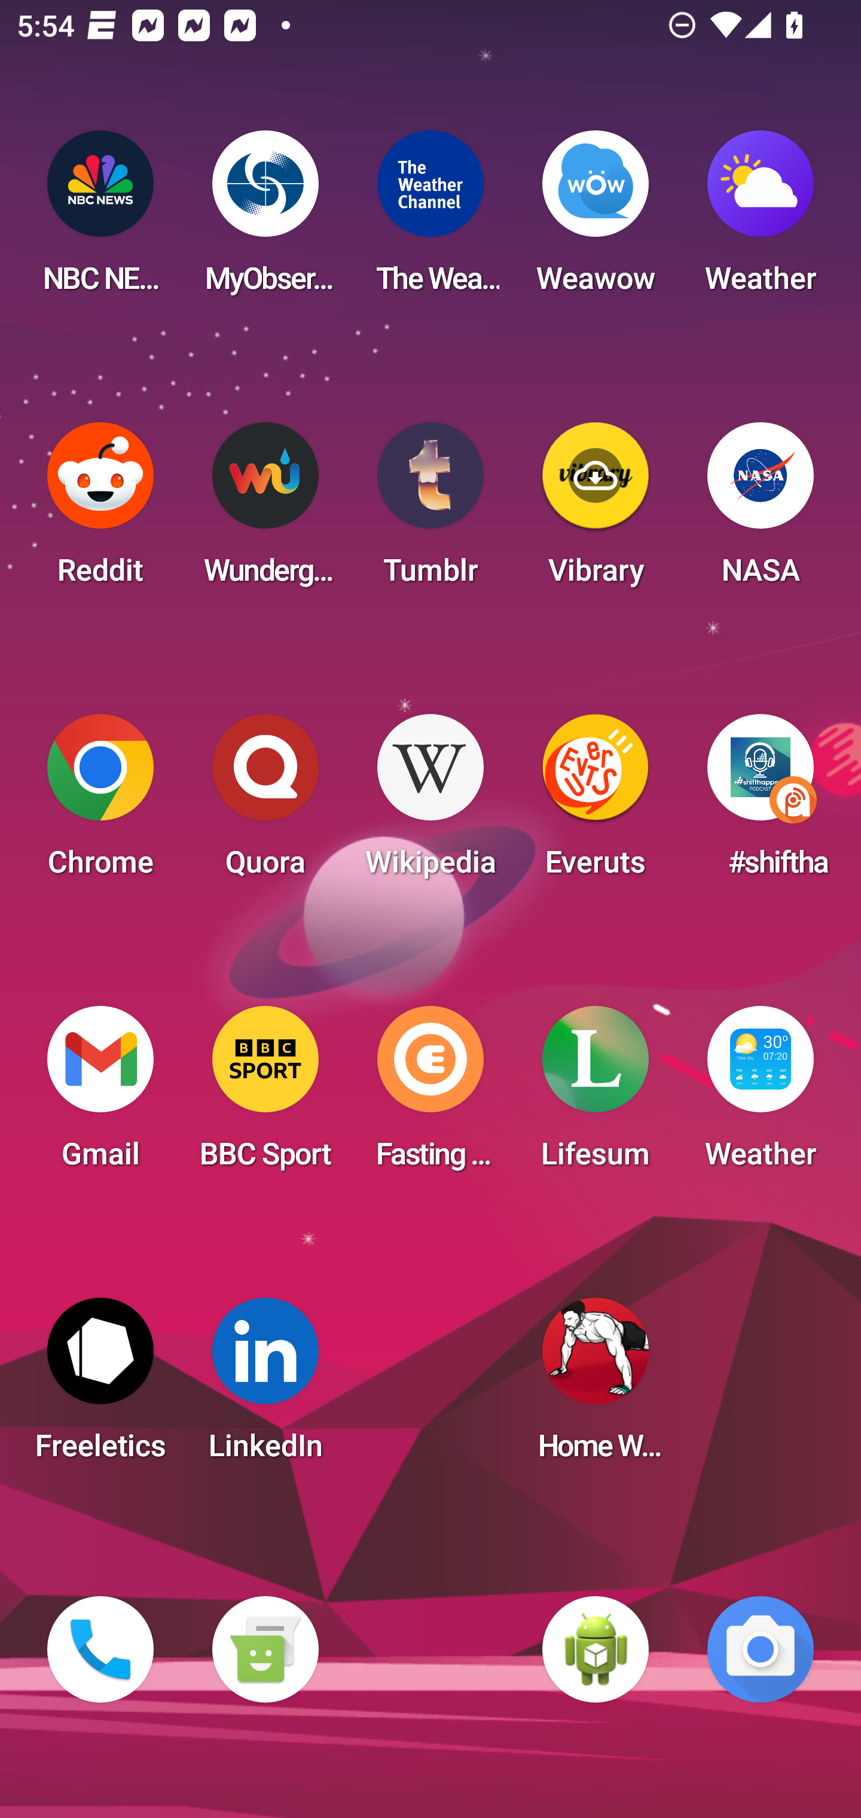 The image size is (861, 1818). Describe the element at coordinates (265, 803) in the screenshot. I see `Quora` at that location.